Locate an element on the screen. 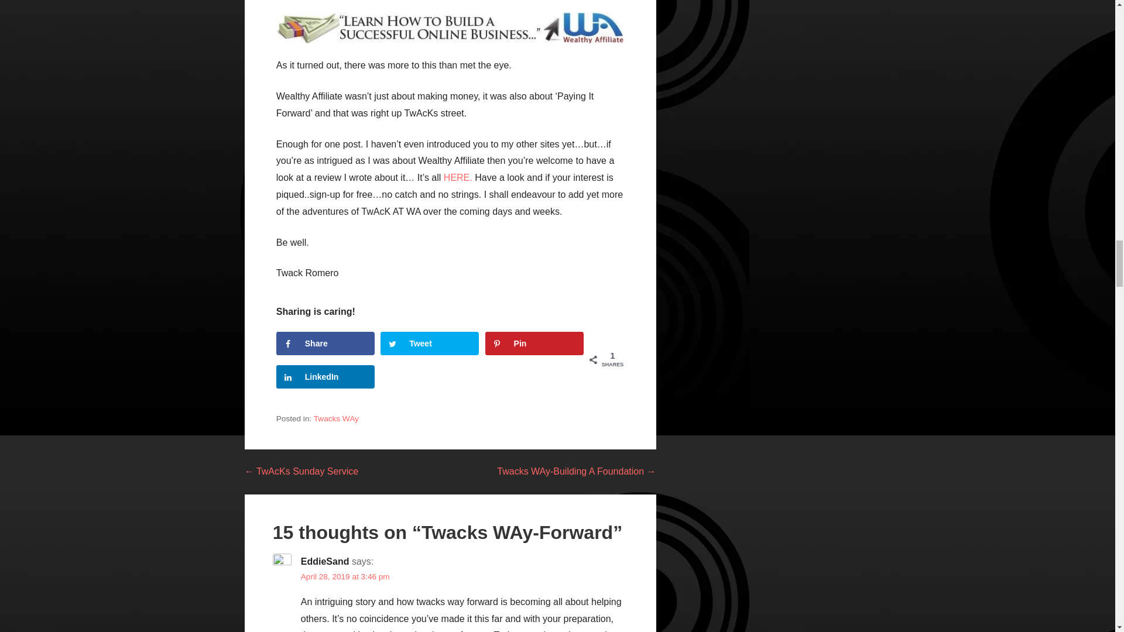 This screenshot has width=1124, height=632. April 28, 2019 at 3:46 pm is located at coordinates (345, 576).